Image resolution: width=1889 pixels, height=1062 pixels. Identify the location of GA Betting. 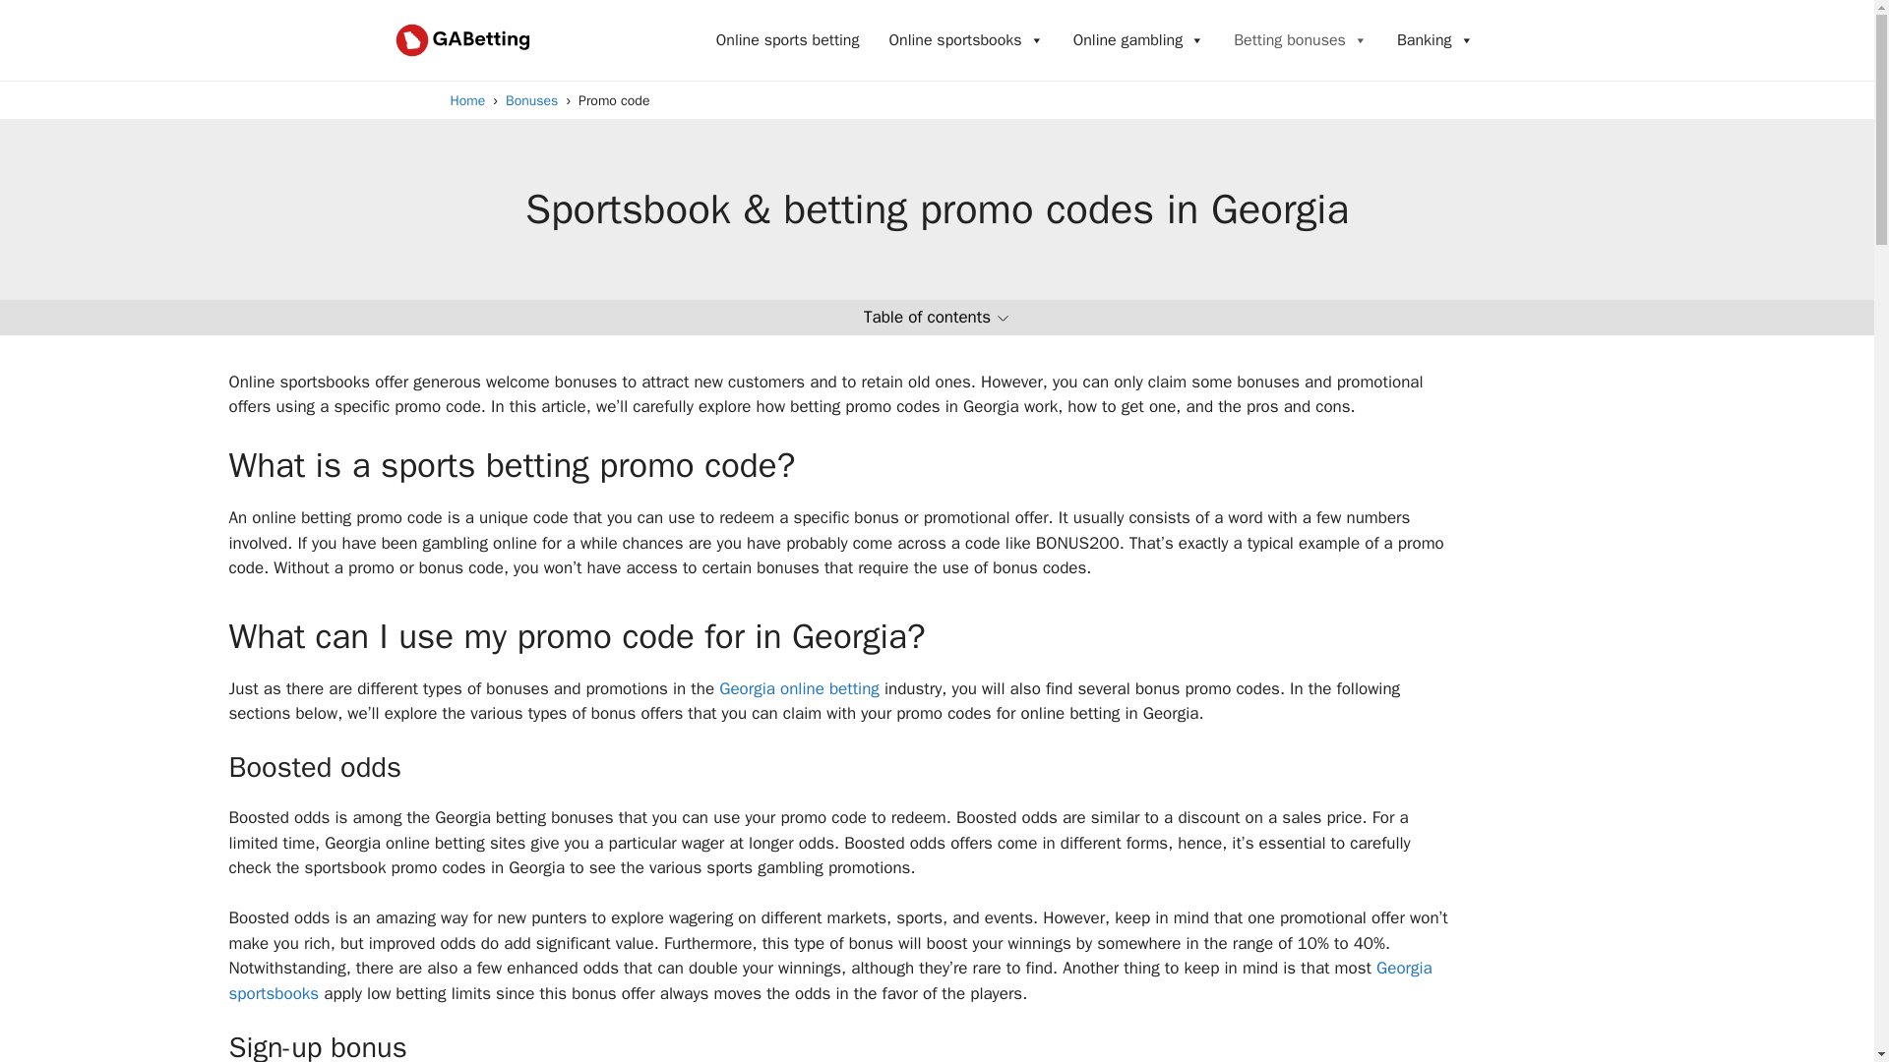
(458, 39).